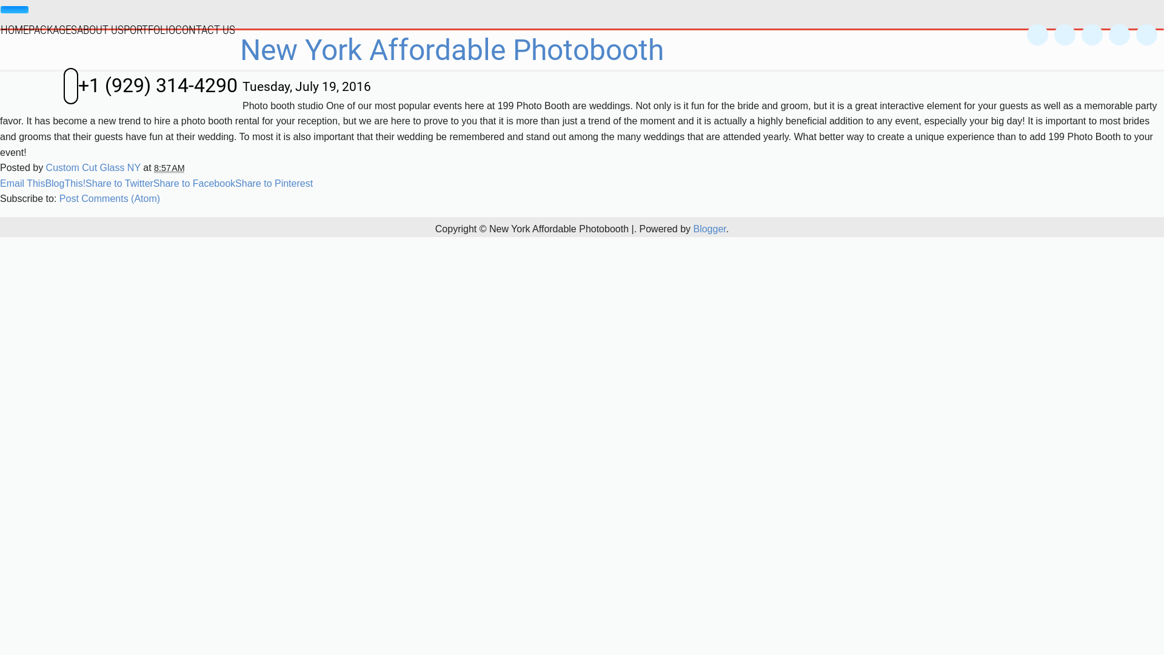  I want to click on New York Affordable Photobooth, so click(452, 50).